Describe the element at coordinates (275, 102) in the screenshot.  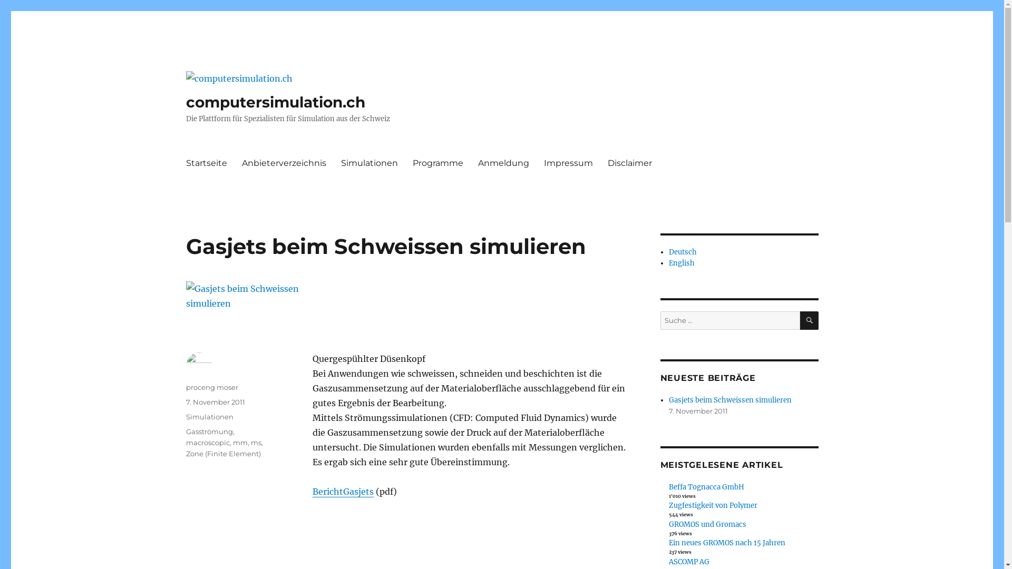
I see `computersimulation.ch` at that location.